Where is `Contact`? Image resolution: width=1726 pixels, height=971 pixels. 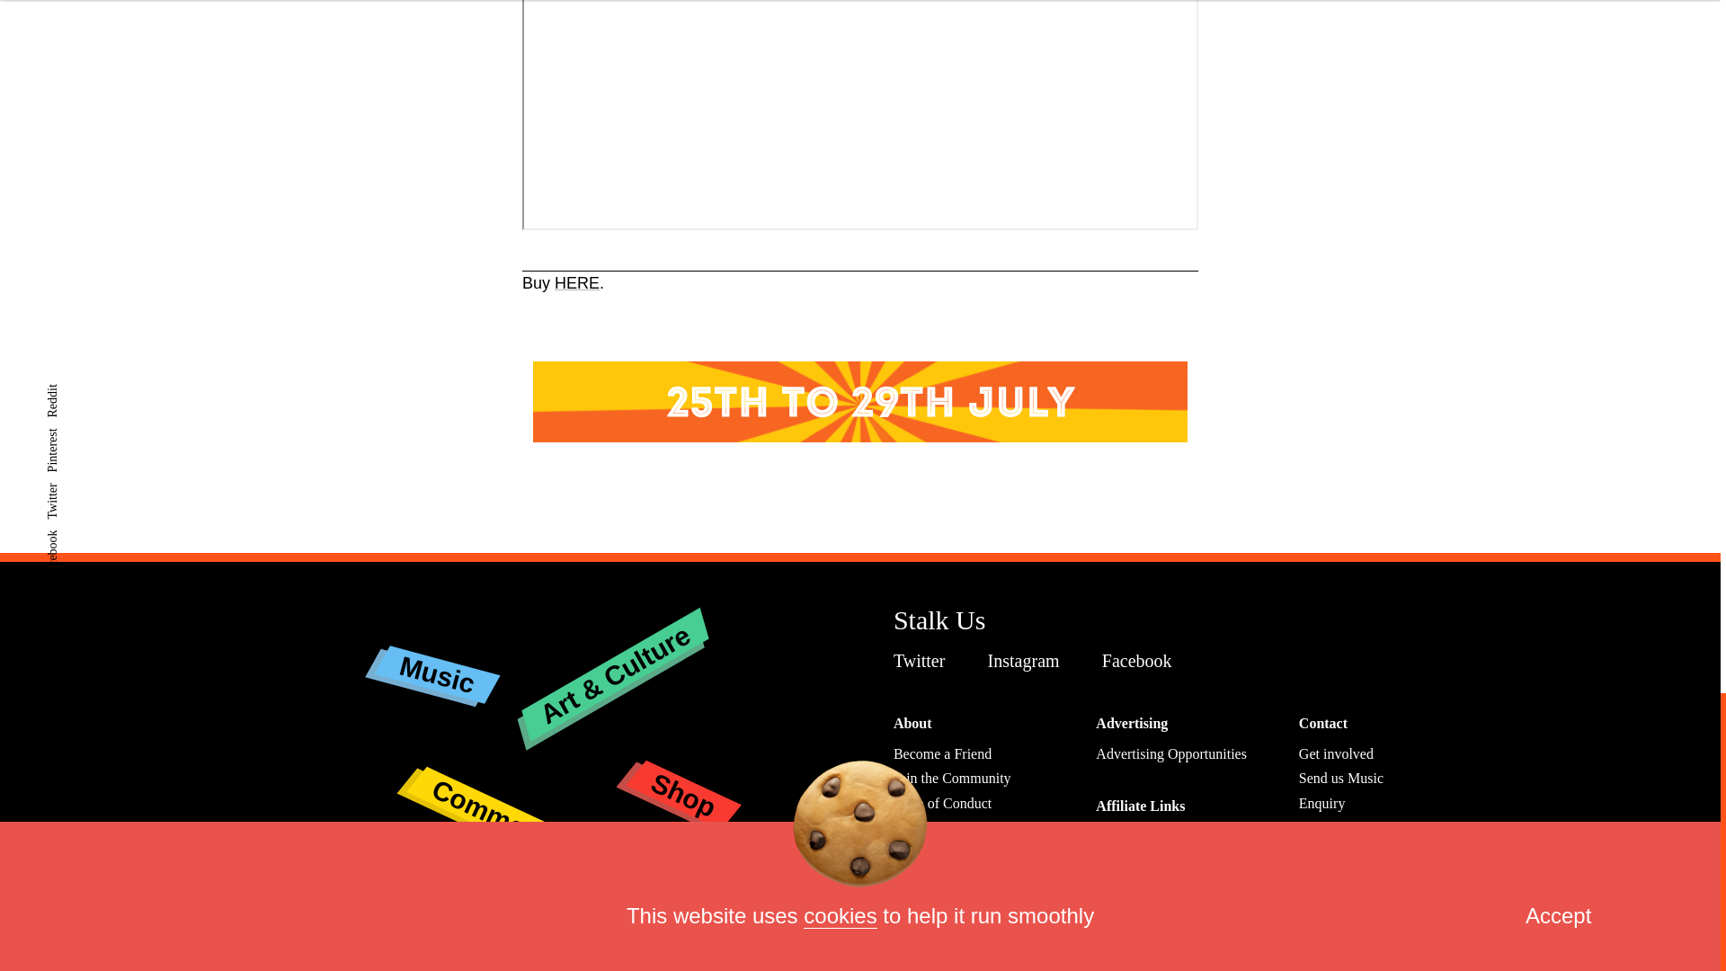
Contact is located at coordinates (1323, 723).